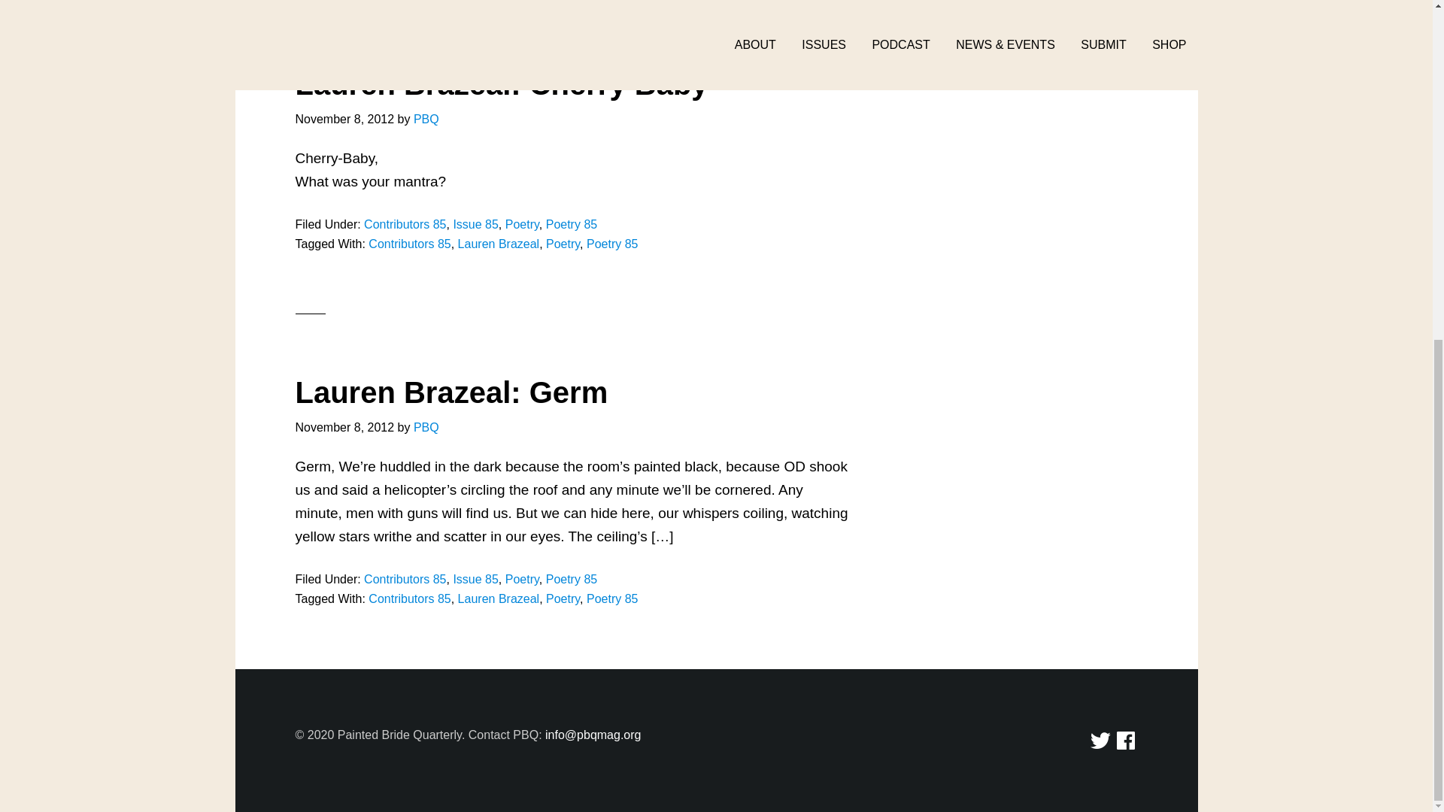  I want to click on Issue 85, so click(475, 224).